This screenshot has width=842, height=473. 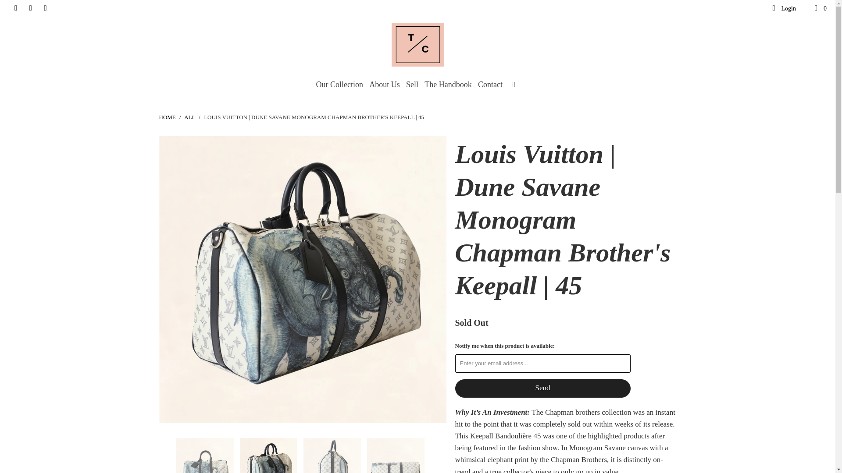 I want to click on TC on Facebook, so click(x=15, y=8).